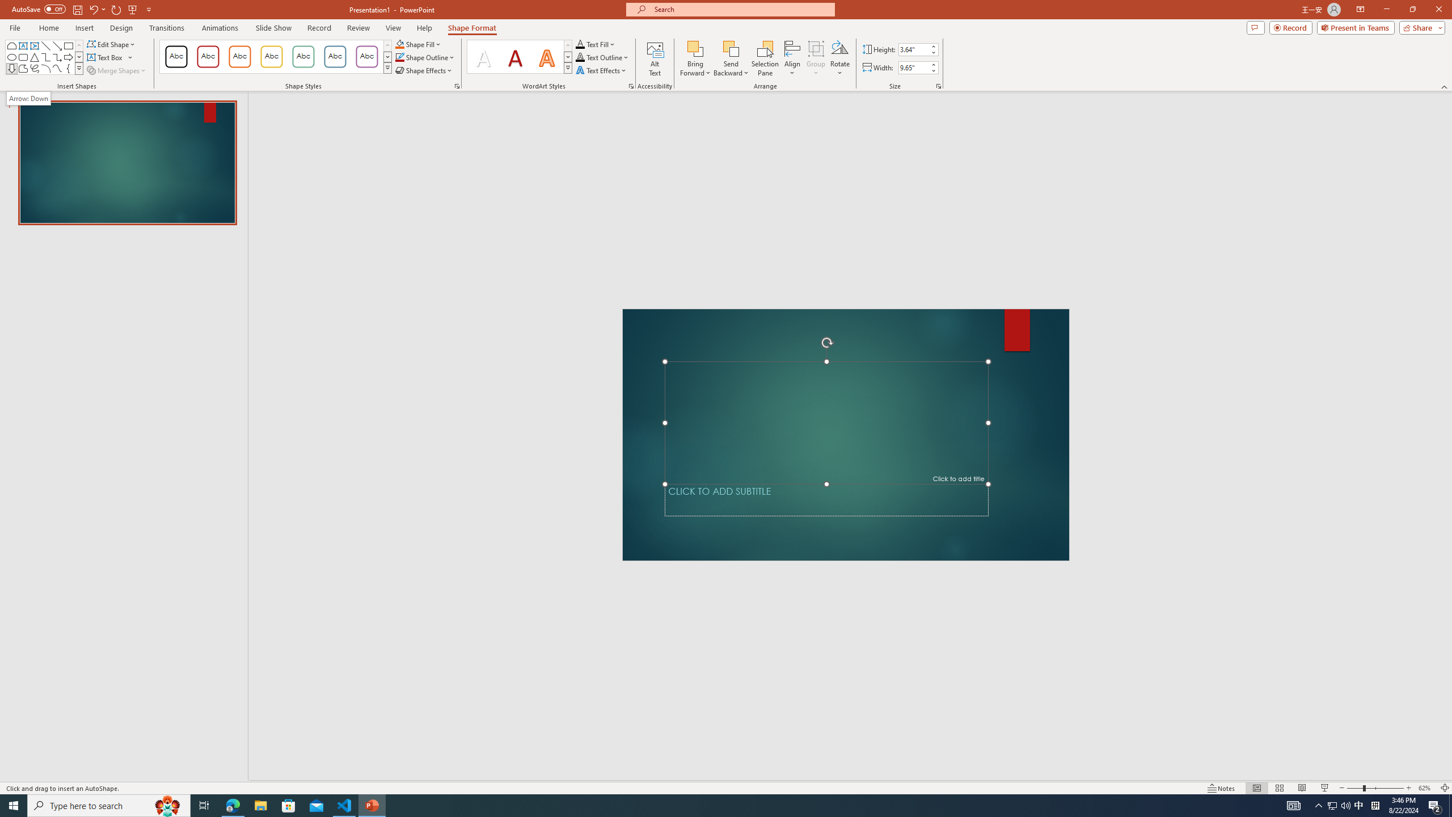 Image resolution: width=1452 pixels, height=817 pixels. Describe the element at coordinates (47, 57) in the screenshot. I see `Connector: Elbow` at that location.